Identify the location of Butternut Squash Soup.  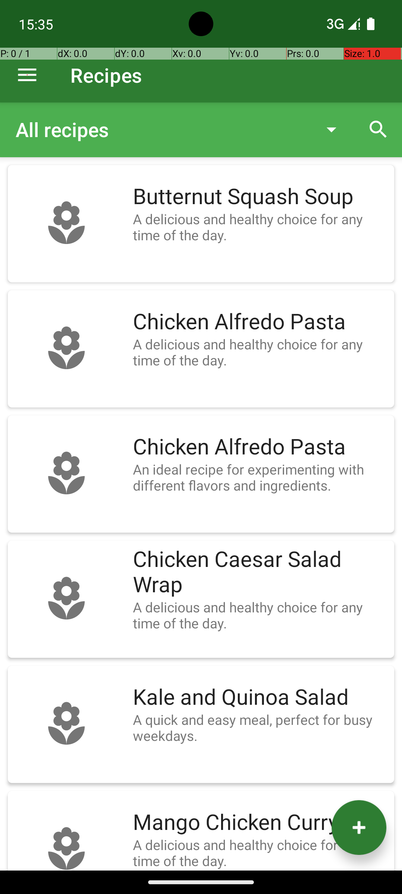
(260, 197).